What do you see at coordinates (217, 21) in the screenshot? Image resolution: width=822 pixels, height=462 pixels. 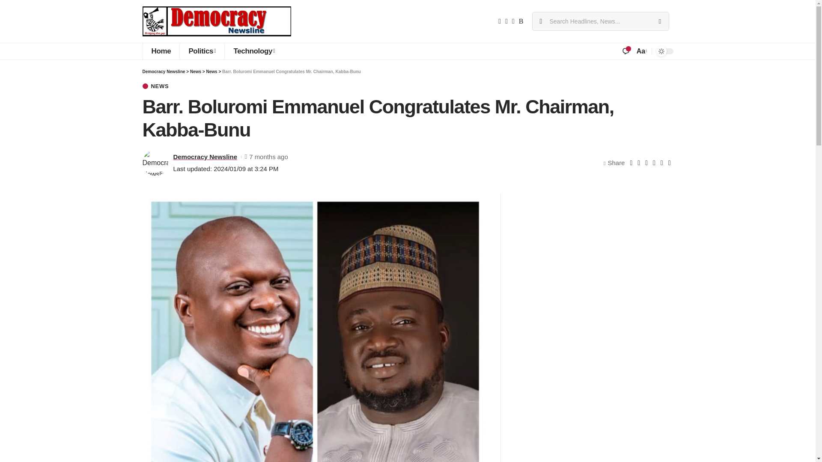 I see `Democracy Newsline` at bounding box center [217, 21].